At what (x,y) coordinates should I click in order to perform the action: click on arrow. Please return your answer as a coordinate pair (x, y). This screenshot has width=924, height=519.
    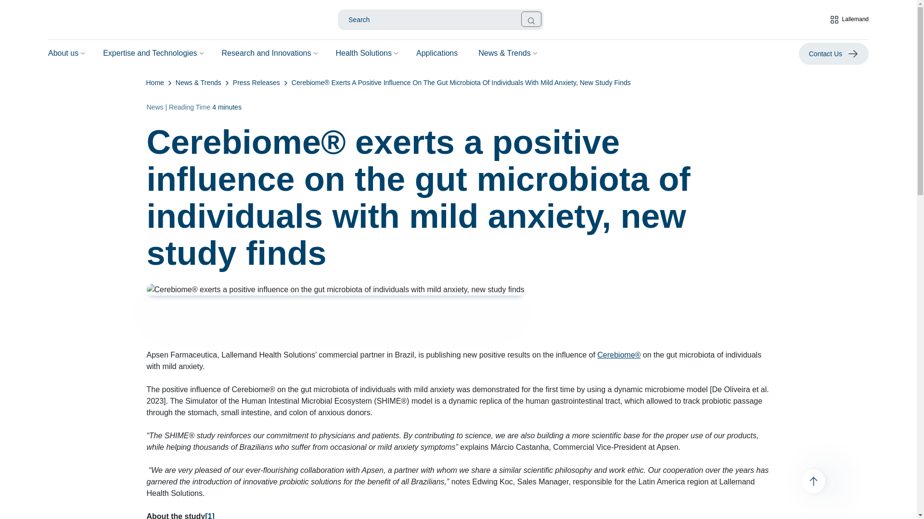
    Looking at the image, I should click on (853, 54).